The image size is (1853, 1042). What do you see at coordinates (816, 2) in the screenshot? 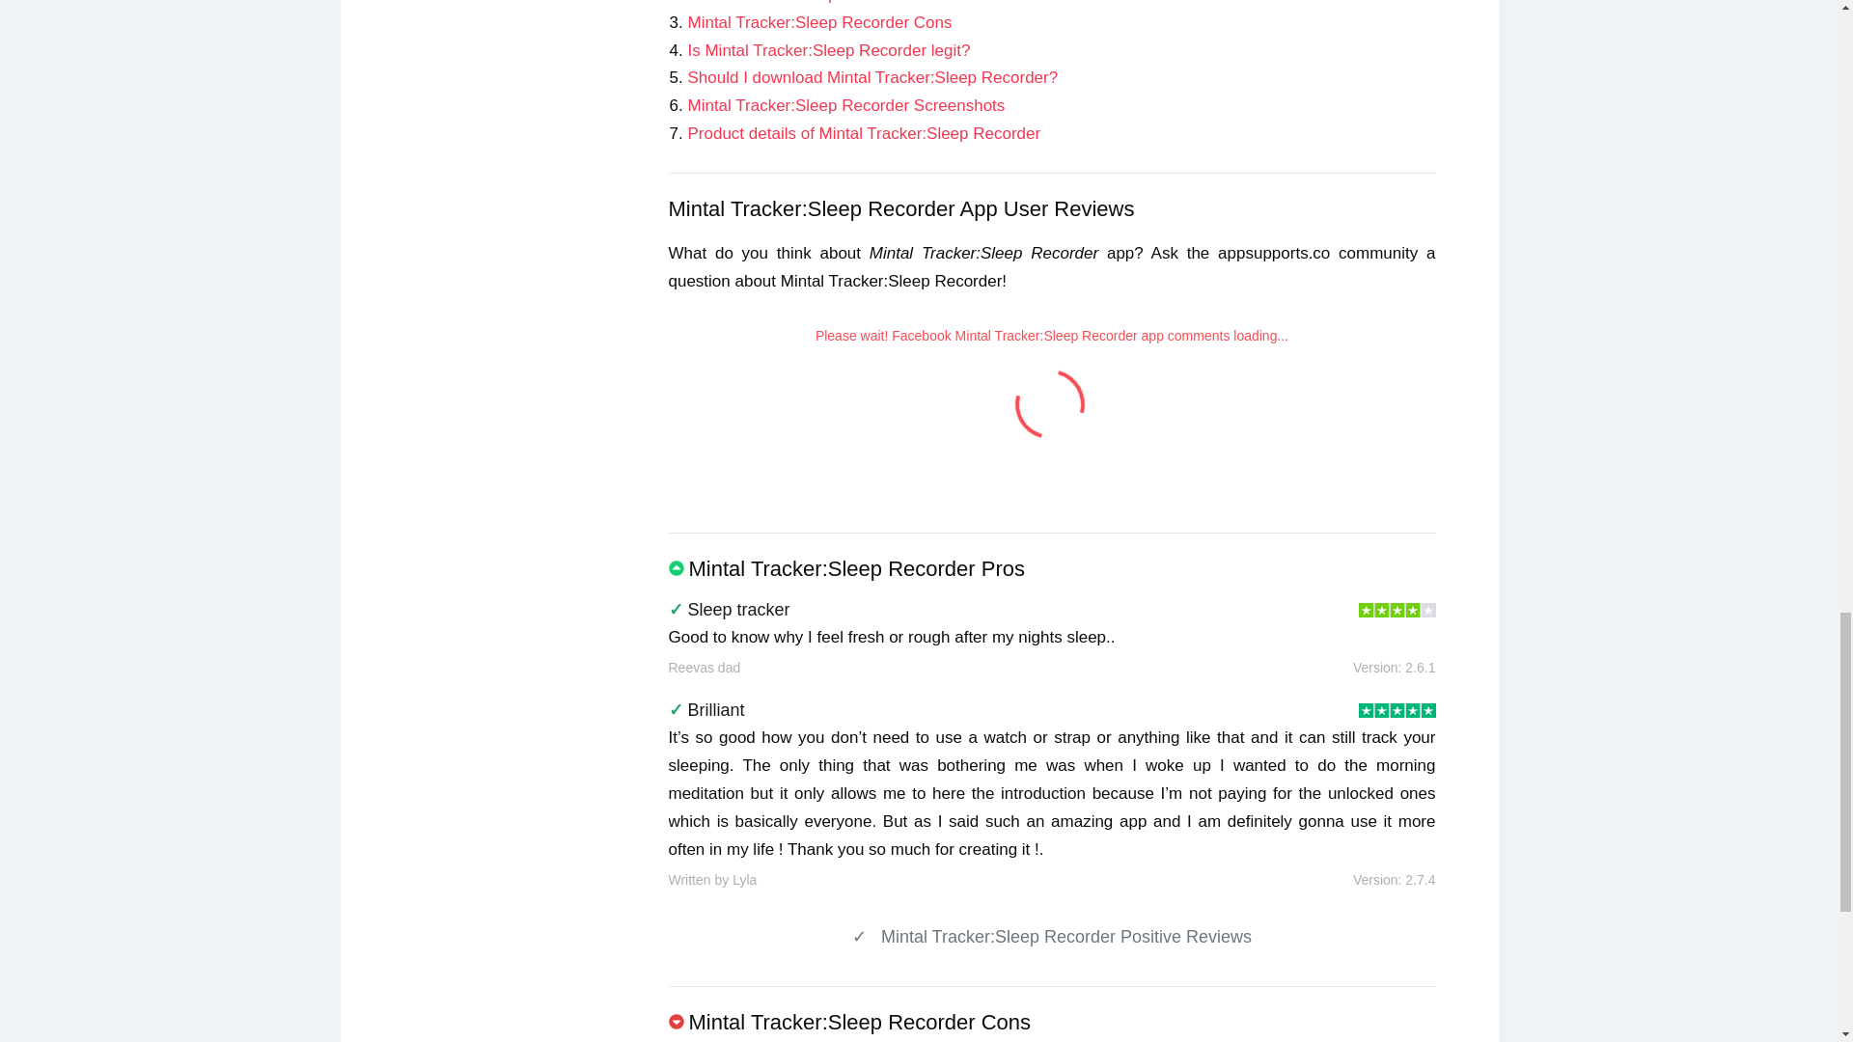
I see `Mintal Tracker:Sleep Recorder Pros` at bounding box center [816, 2].